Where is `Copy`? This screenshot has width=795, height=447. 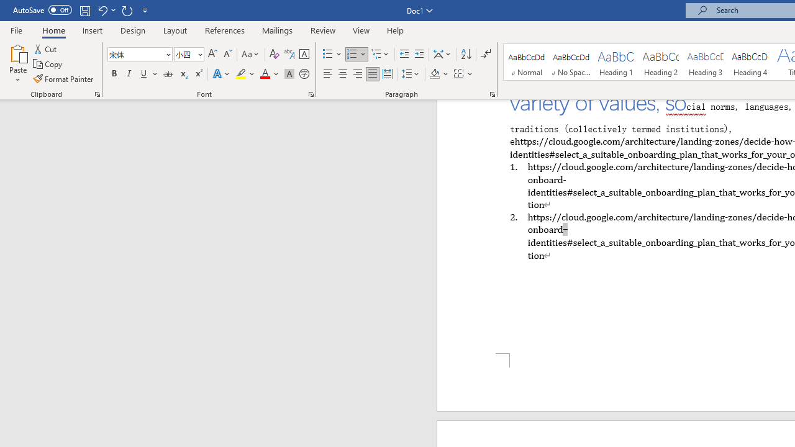
Copy is located at coordinates (48, 65).